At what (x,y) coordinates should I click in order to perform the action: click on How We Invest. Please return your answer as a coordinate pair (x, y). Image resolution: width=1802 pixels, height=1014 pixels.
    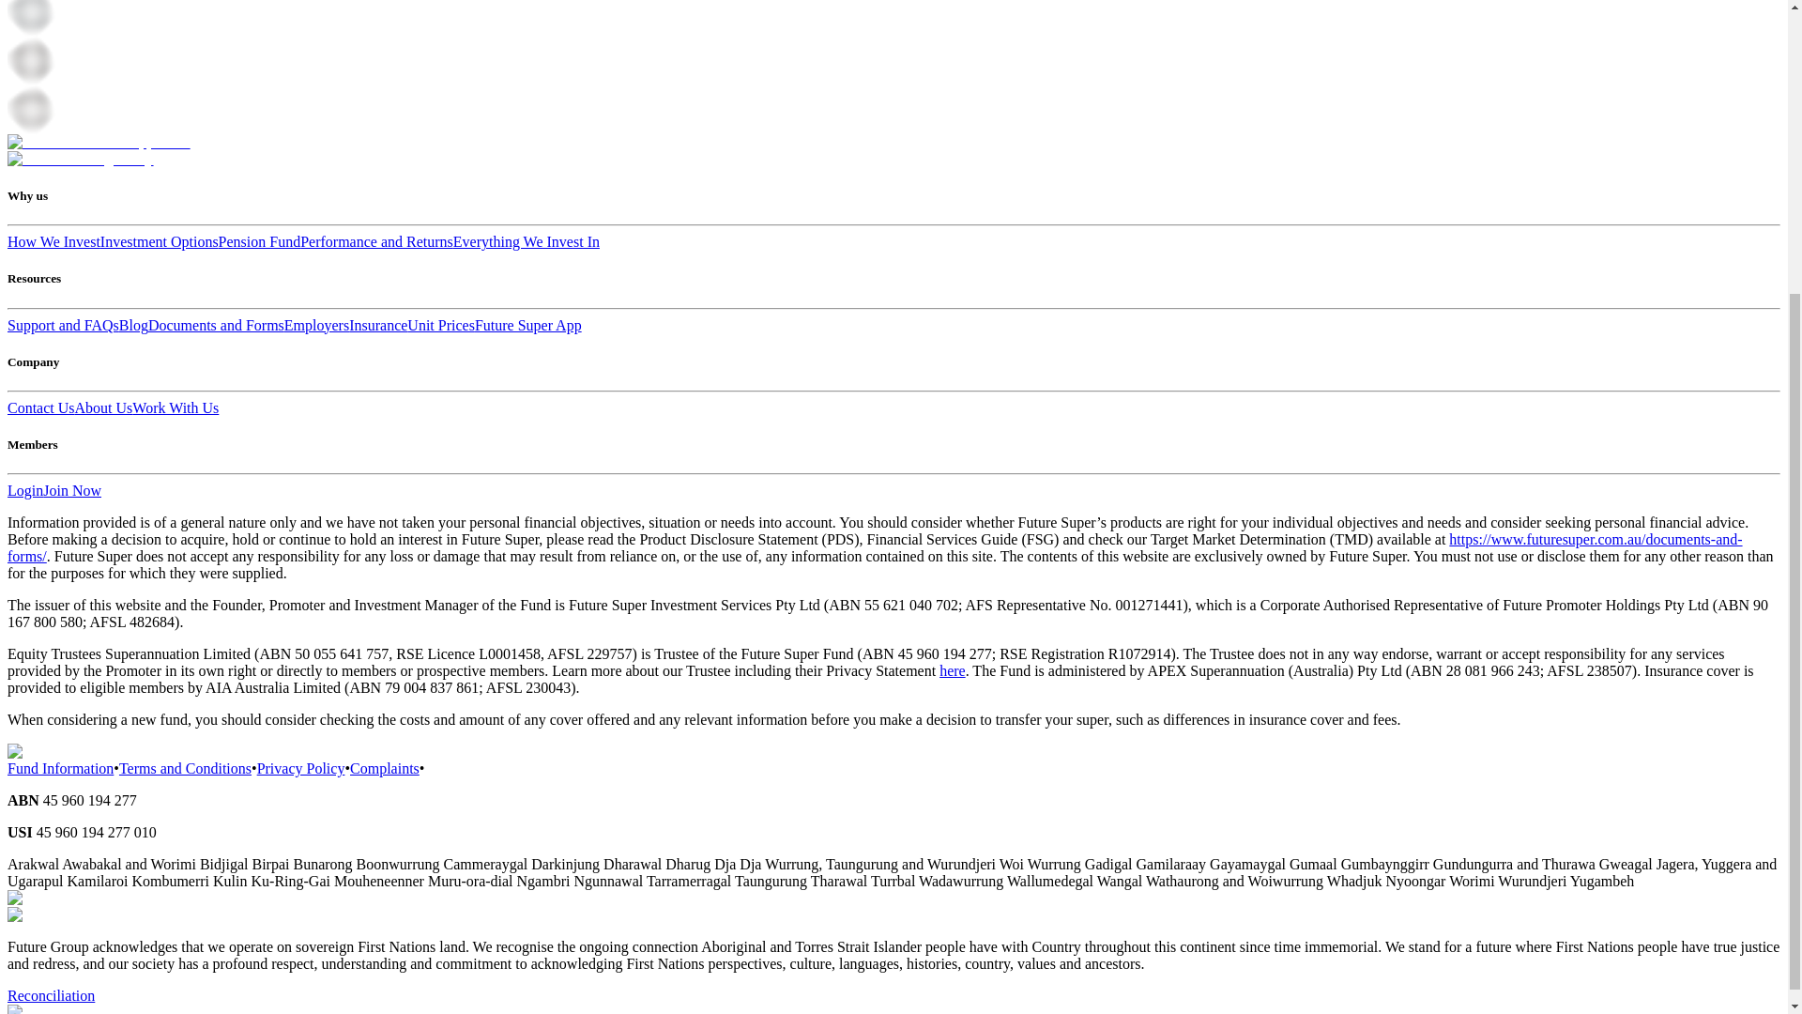
    Looking at the image, I should click on (53, 241).